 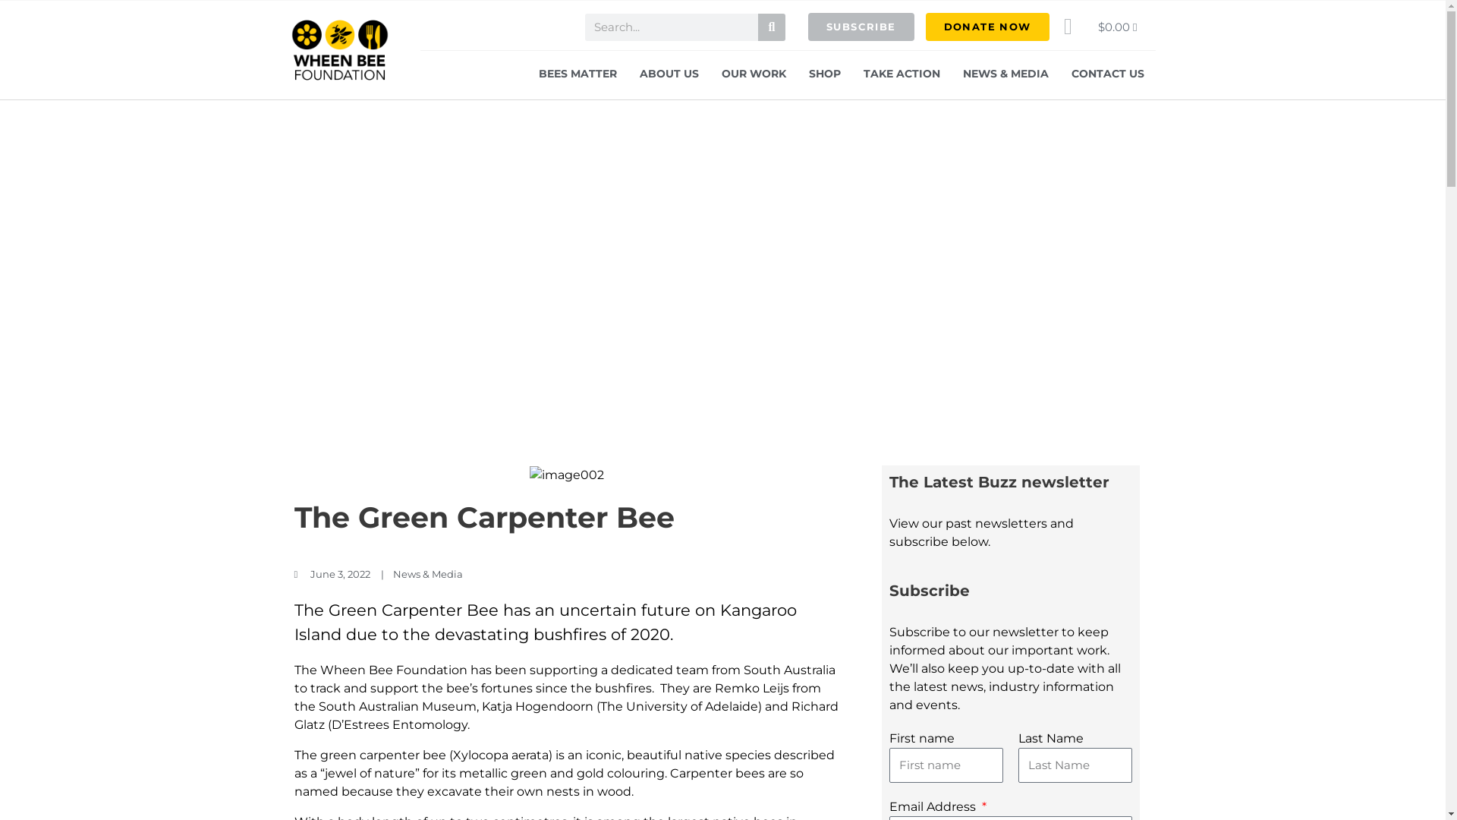 What do you see at coordinates (771, 27) in the screenshot?
I see `Search` at bounding box center [771, 27].